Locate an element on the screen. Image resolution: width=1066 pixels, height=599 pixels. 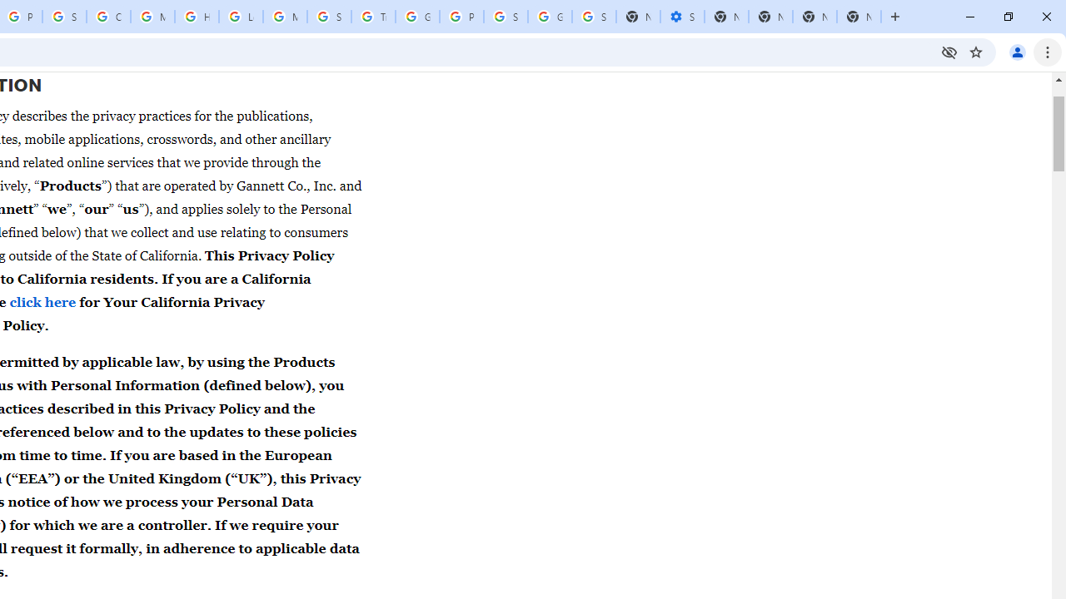
You is located at coordinates (1018, 52).